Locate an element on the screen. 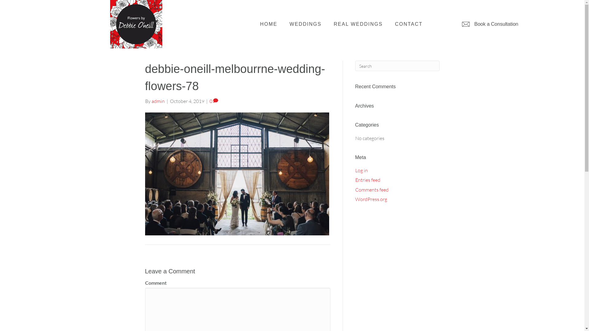 Image resolution: width=589 pixels, height=331 pixels. WEDDINGS is located at coordinates (306, 24).